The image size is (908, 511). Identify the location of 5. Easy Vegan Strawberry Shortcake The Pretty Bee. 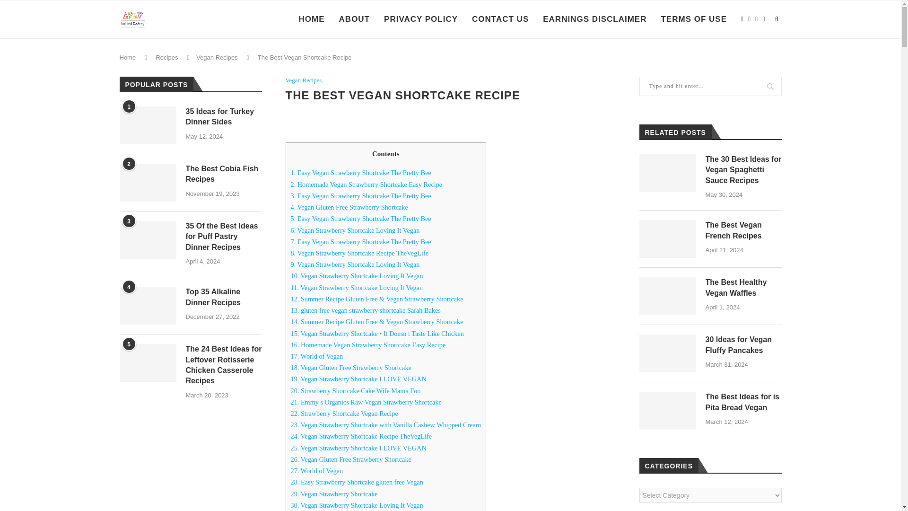
(360, 218).